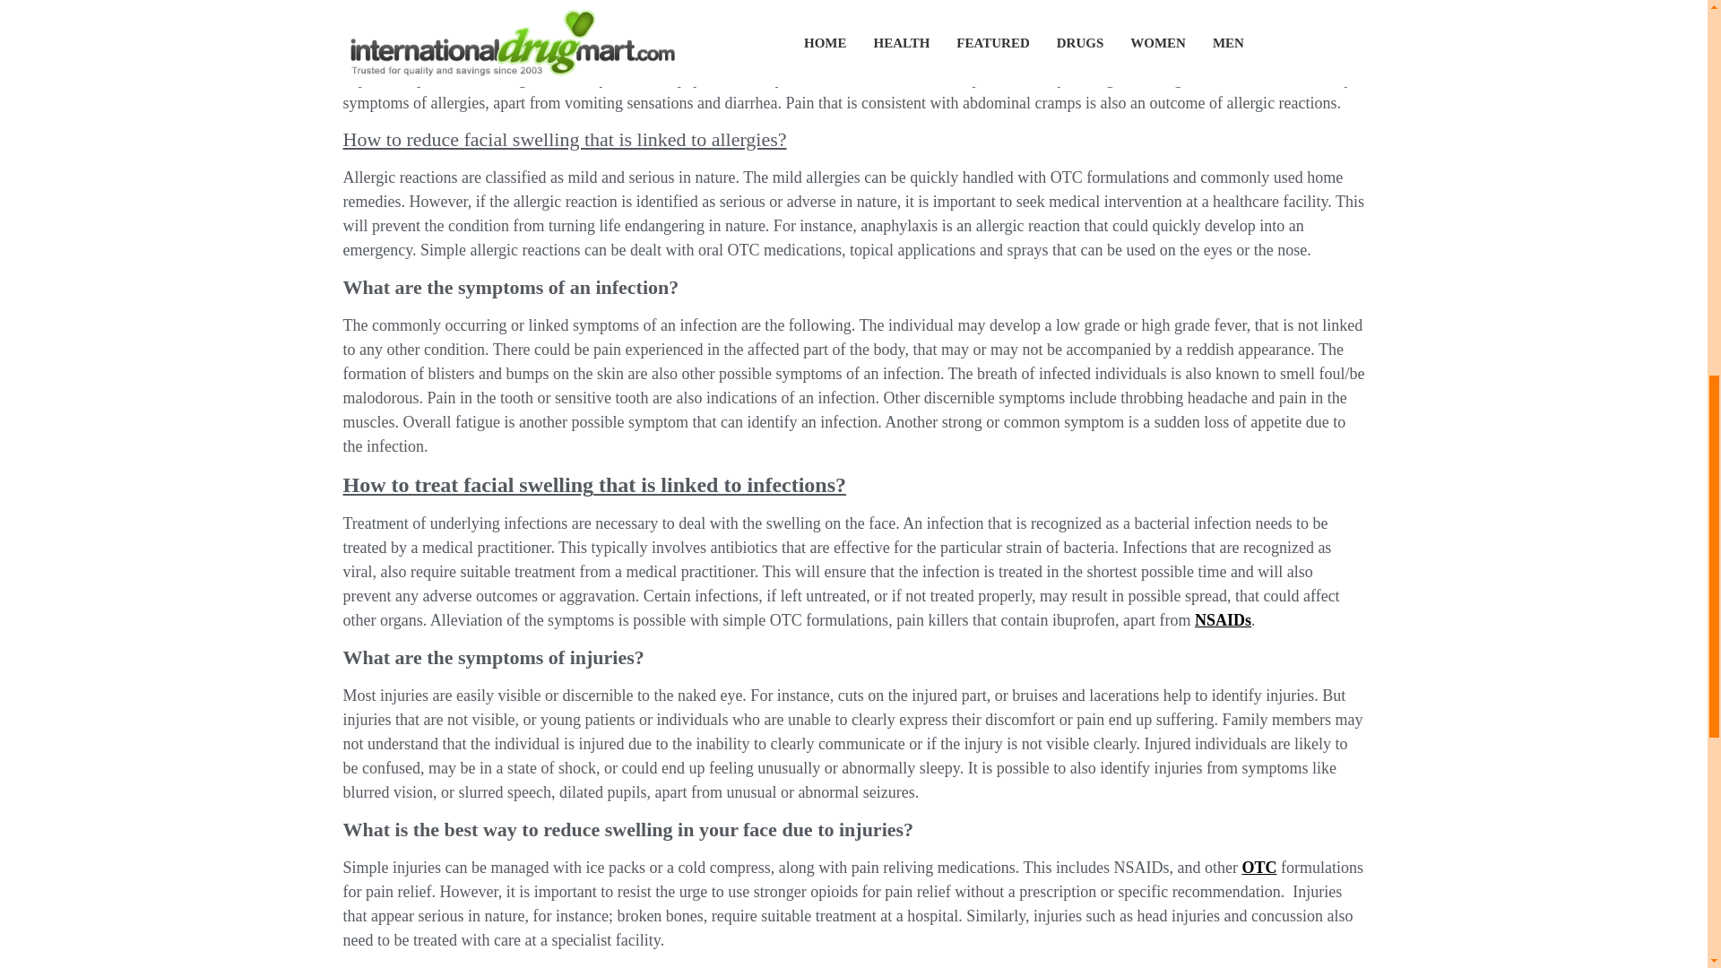 This screenshot has height=968, width=1721. Describe the element at coordinates (844, 30) in the screenshot. I see `Difficulty in breathing` at that location.